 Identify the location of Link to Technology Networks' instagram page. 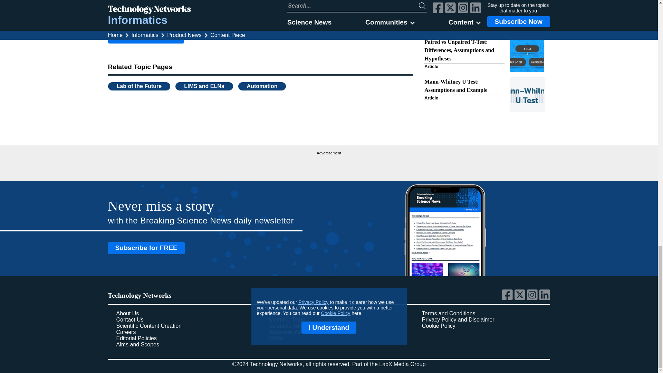
(533, 298).